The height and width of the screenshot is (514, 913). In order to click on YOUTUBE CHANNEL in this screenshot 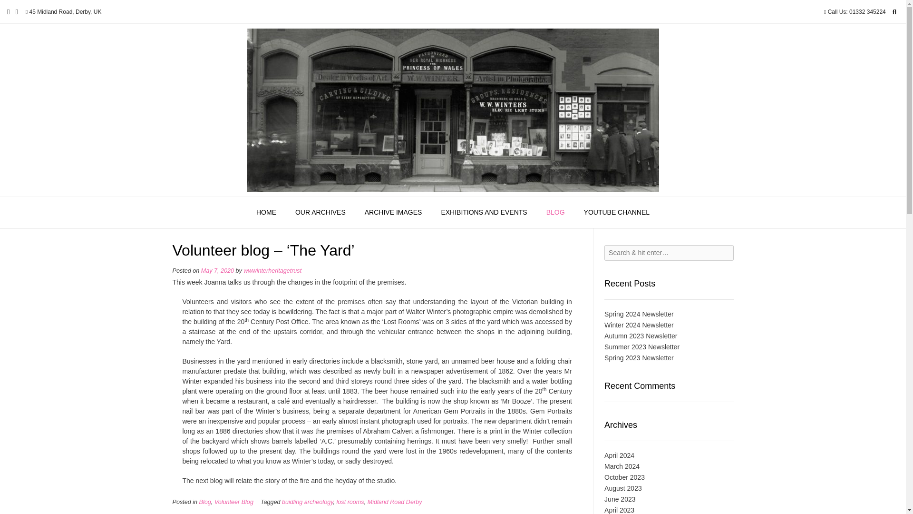, I will do `click(616, 212)`.